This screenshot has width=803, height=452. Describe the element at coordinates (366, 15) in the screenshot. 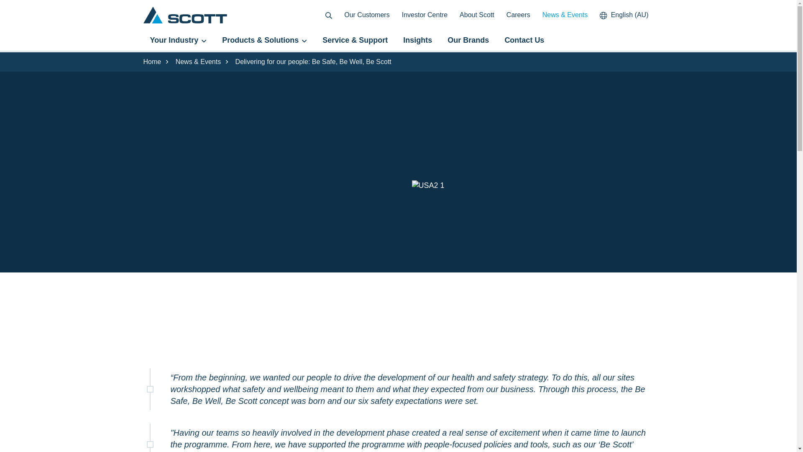

I see `Our Customers` at that location.